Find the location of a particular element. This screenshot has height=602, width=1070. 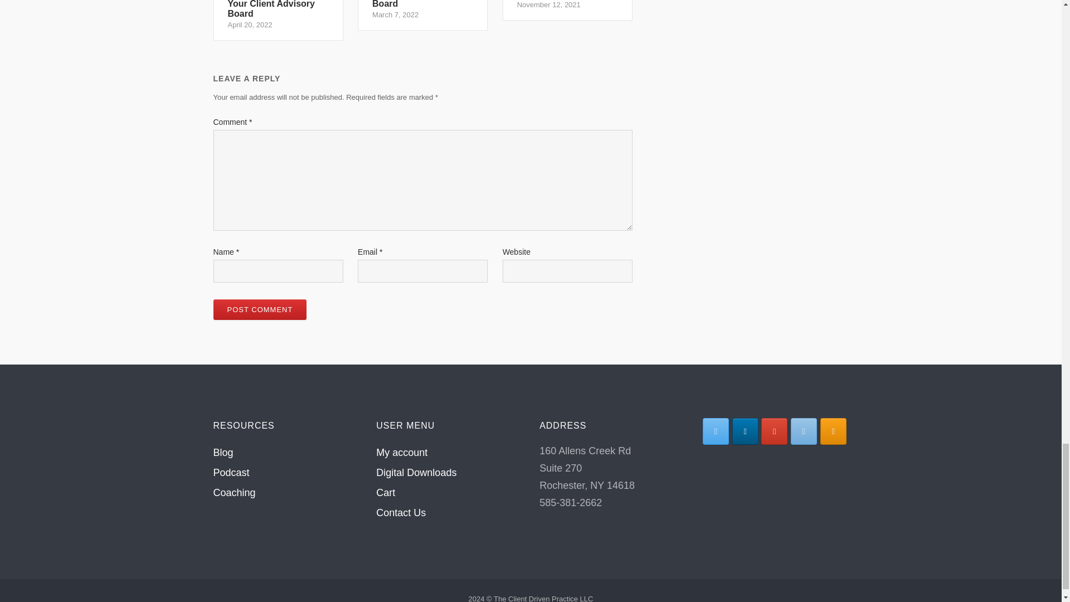

The Client Driven Practice LLC on X Twitter is located at coordinates (416, 473).